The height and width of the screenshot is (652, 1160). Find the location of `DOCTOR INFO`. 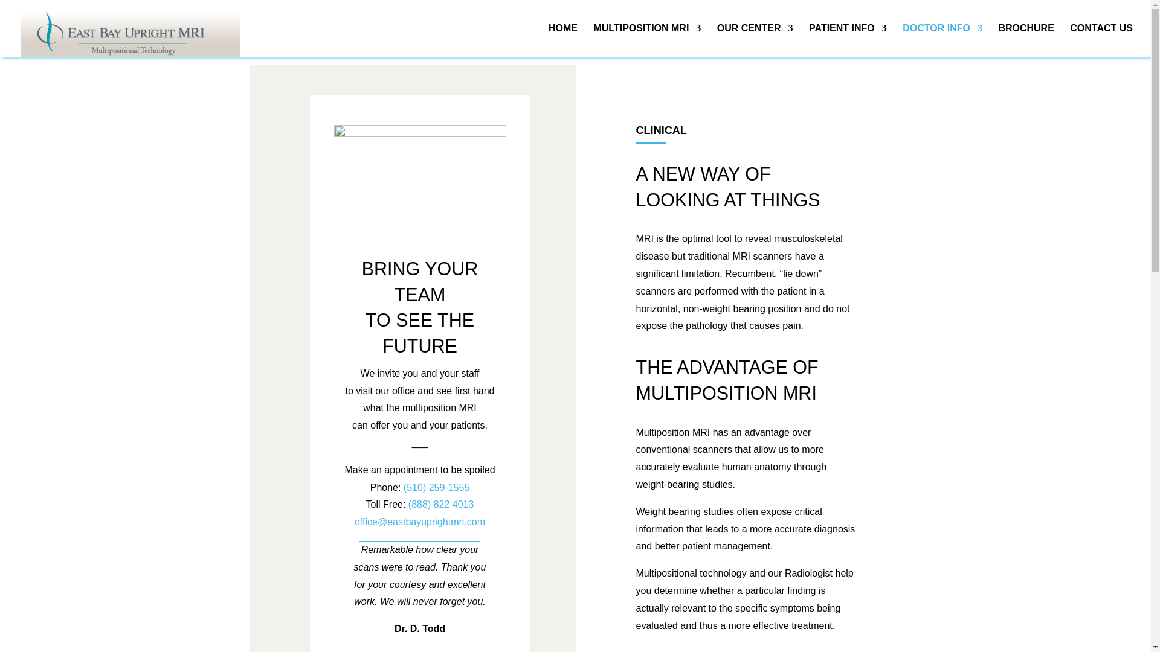

DOCTOR INFO is located at coordinates (942, 40).